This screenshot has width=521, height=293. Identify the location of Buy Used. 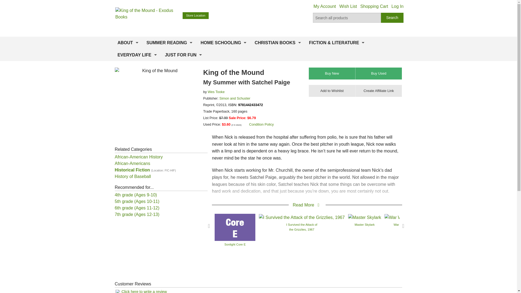
(378, 73).